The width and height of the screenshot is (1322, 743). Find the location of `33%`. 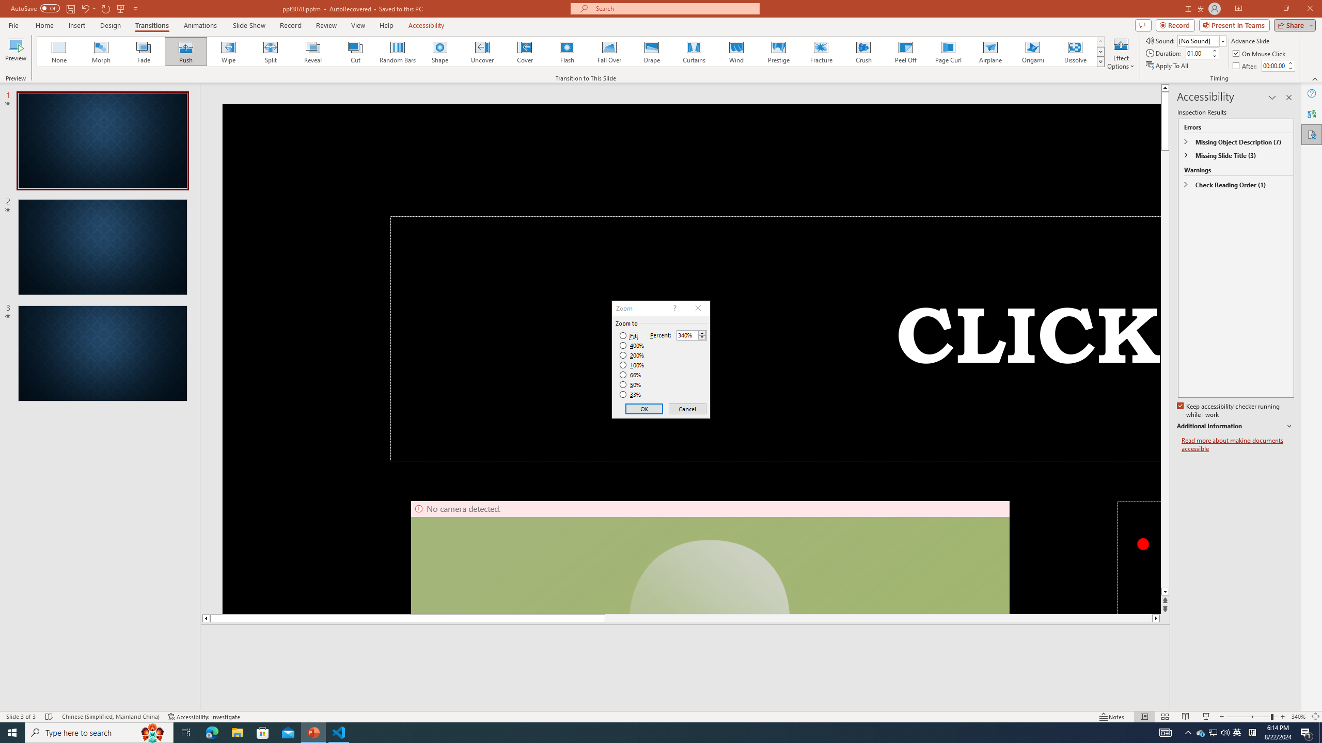

33% is located at coordinates (631, 395).